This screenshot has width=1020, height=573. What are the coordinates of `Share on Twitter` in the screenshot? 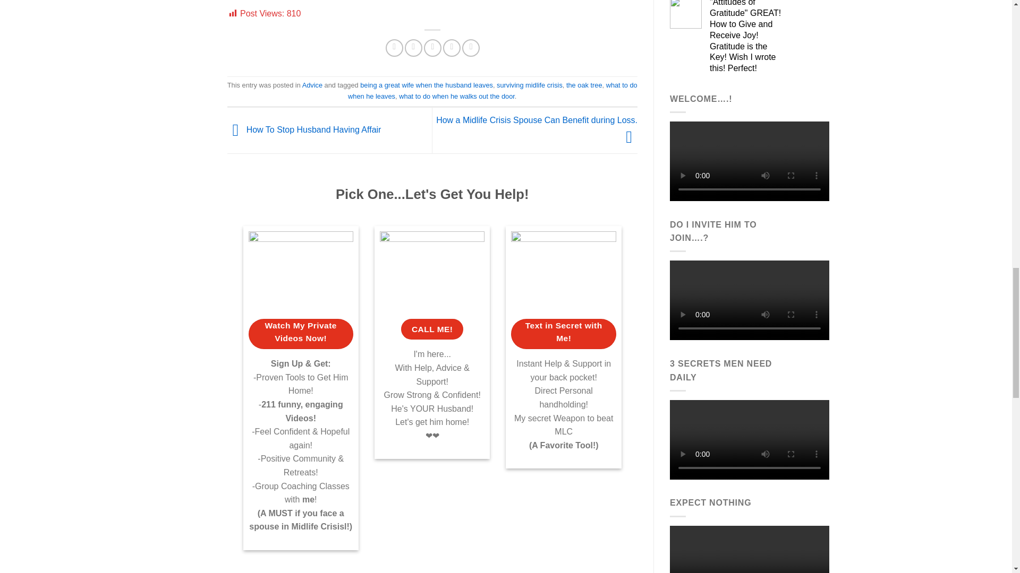 It's located at (413, 48).